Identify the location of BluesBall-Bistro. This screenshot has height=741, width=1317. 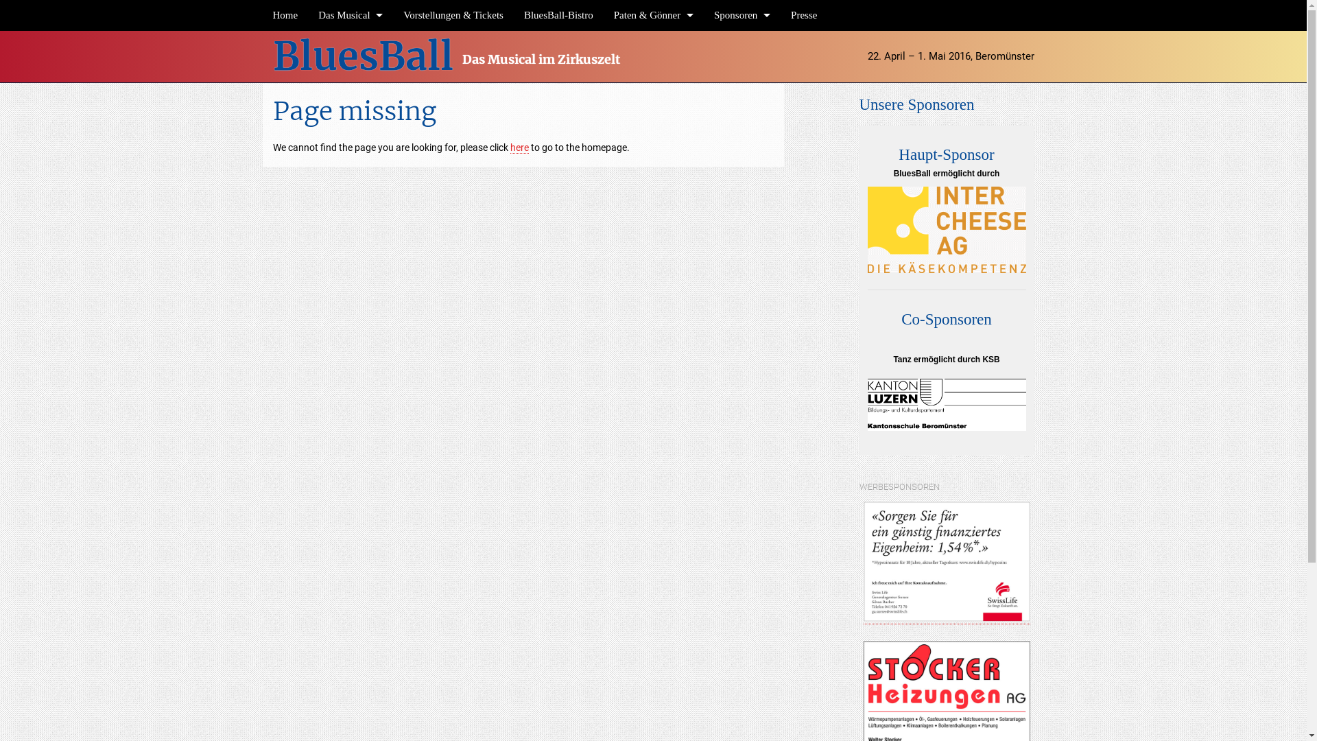
(558, 15).